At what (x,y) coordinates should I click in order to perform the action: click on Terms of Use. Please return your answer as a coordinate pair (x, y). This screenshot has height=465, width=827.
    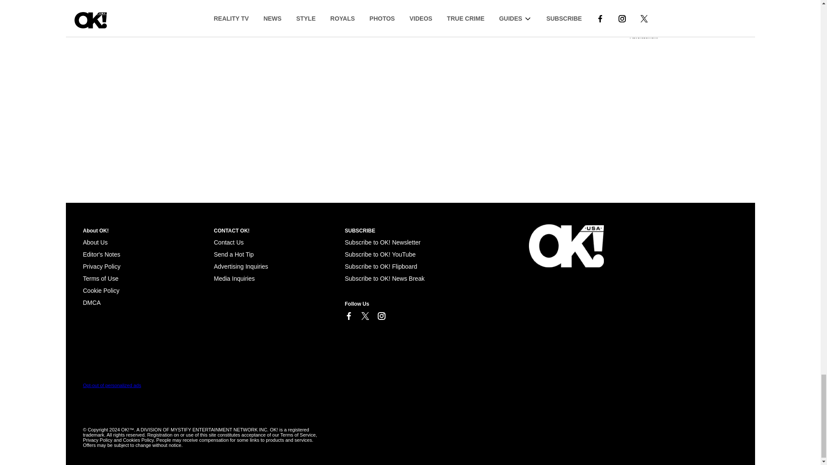
    Looking at the image, I should click on (100, 278).